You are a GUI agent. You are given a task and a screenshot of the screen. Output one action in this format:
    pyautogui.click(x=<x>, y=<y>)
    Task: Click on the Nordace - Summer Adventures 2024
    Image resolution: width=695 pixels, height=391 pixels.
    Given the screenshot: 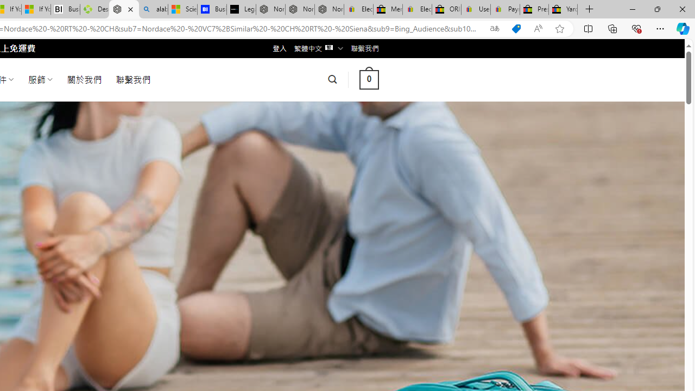 What is the action you would take?
    pyautogui.click(x=124, y=10)
    